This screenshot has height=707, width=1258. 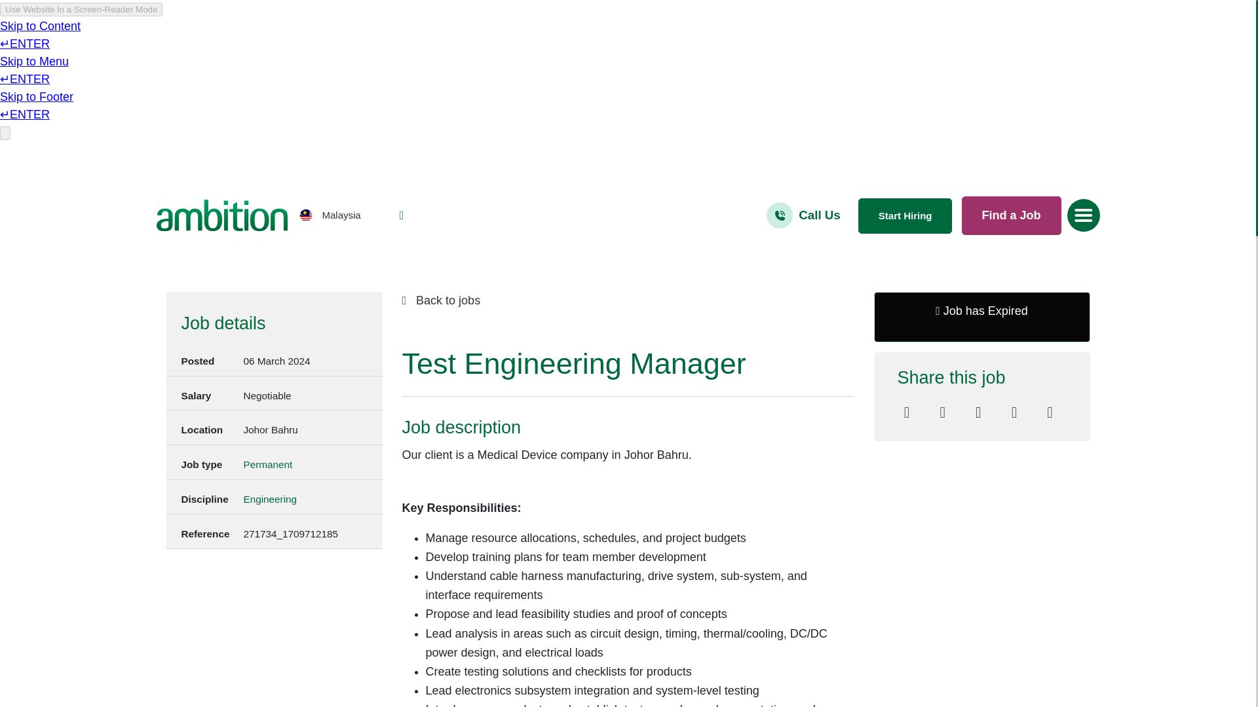 I want to click on Engineering, so click(x=270, y=499).